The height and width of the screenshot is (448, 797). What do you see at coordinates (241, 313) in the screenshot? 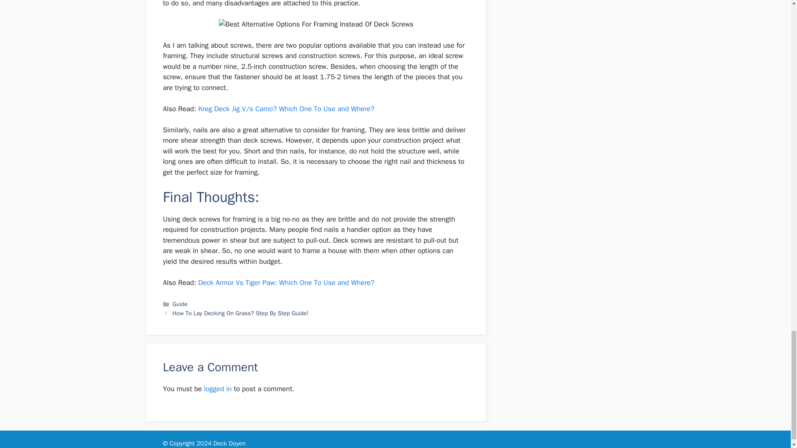
I see `How To Lay Decking On Grass? Step By Step Guide!` at bounding box center [241, 313].